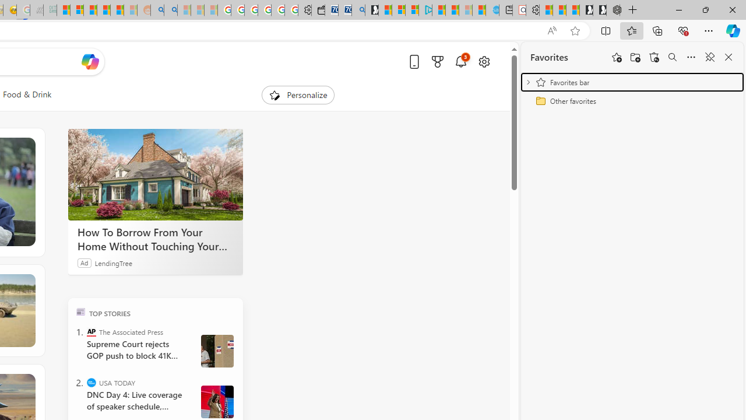  Describe the element at coordinates (710, 57) in the screenshot. I see `Unpin favorites` at that location.